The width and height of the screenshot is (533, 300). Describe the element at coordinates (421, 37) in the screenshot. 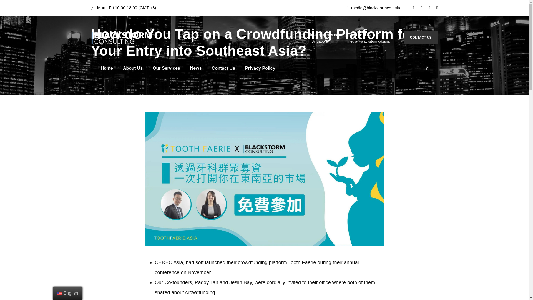

I see `CONTACT US` at that location.